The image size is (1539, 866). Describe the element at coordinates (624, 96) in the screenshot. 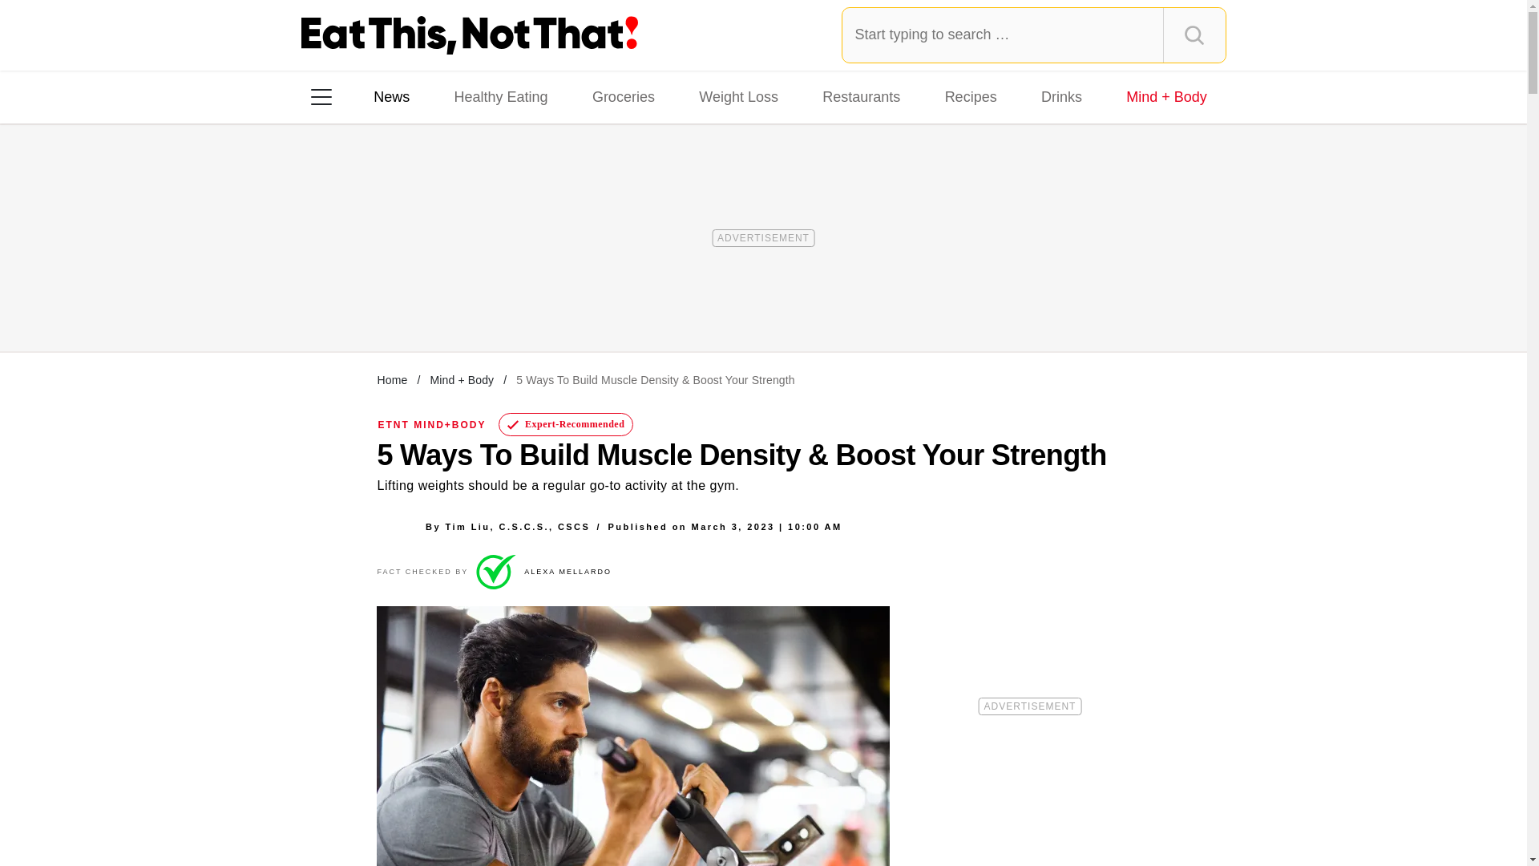

I see `Groceries` at that location.